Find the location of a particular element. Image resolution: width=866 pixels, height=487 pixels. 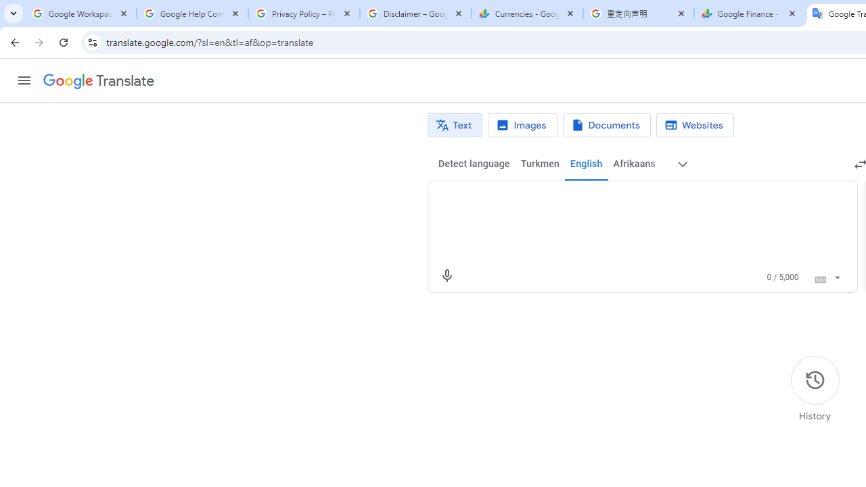

English is located at coordinates (586, 164).